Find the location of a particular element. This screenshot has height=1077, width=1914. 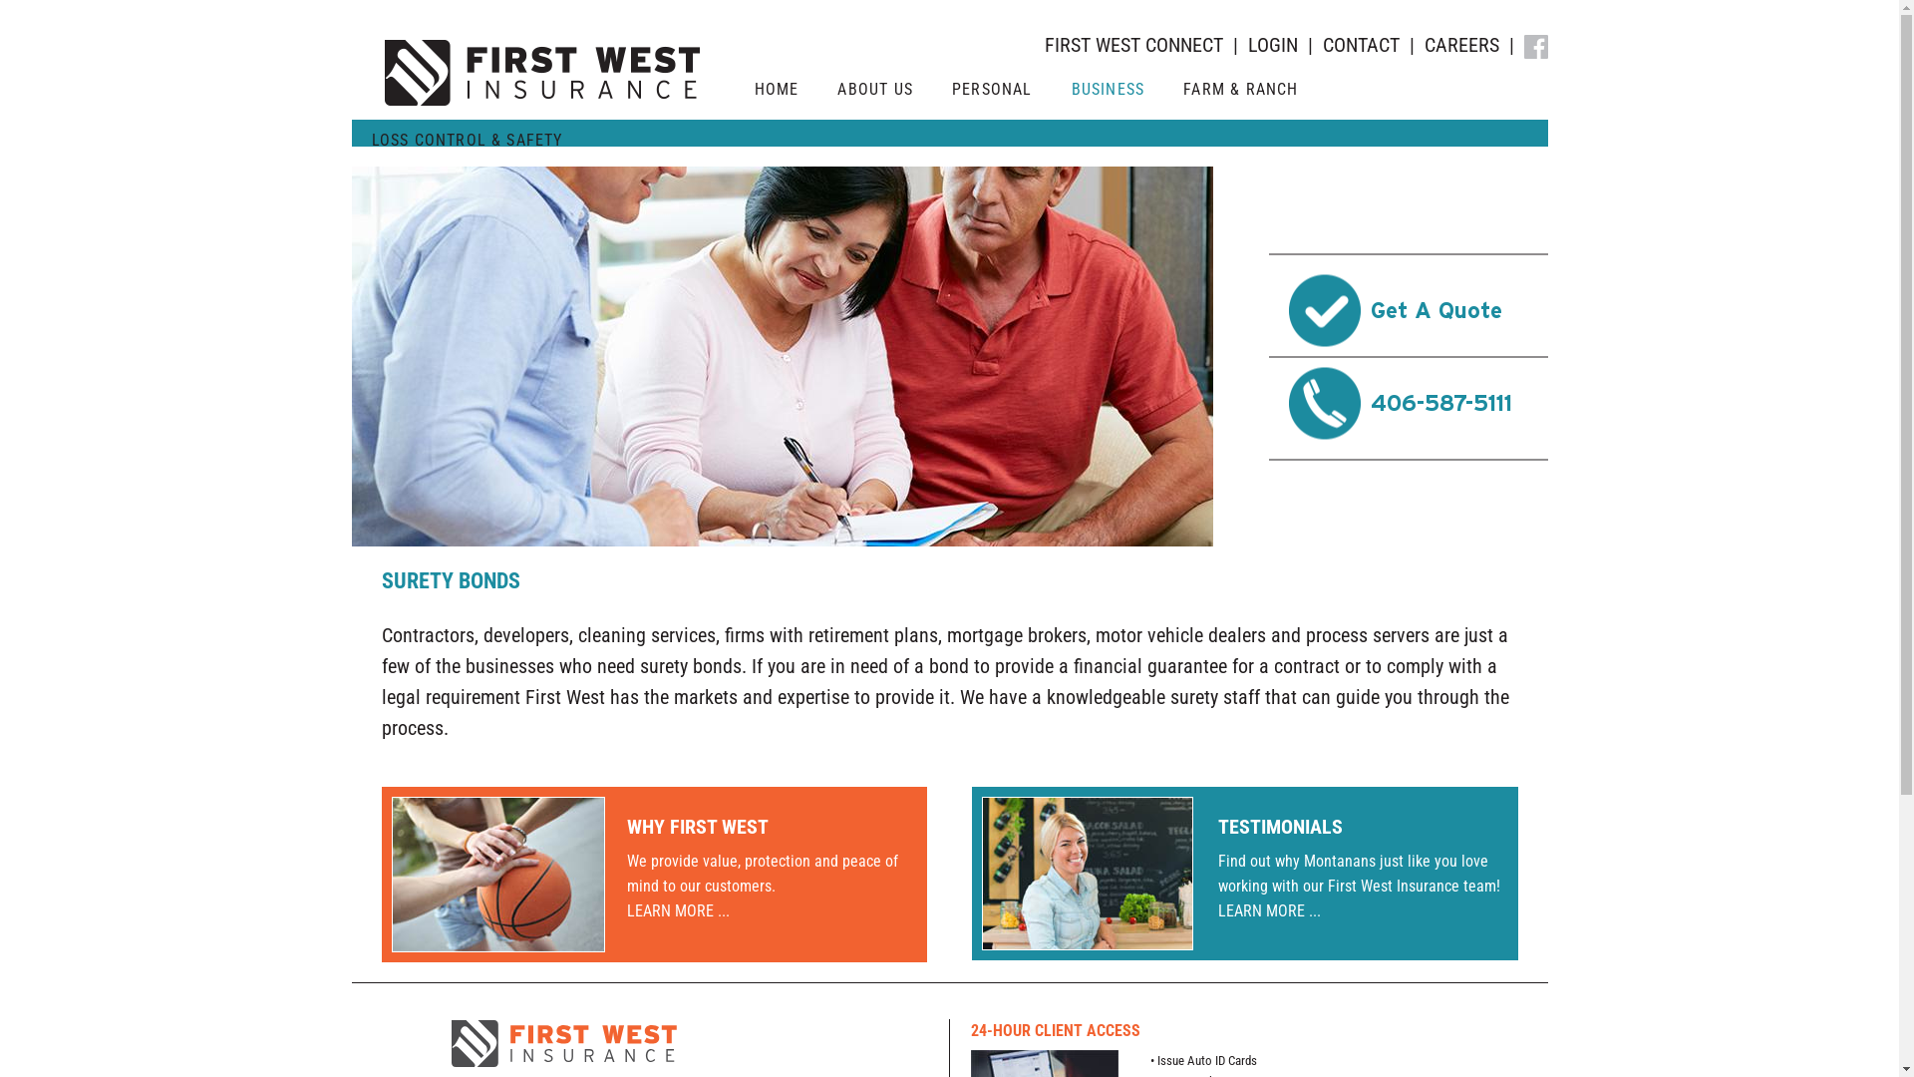

Login is located at coordinates (26, 12).